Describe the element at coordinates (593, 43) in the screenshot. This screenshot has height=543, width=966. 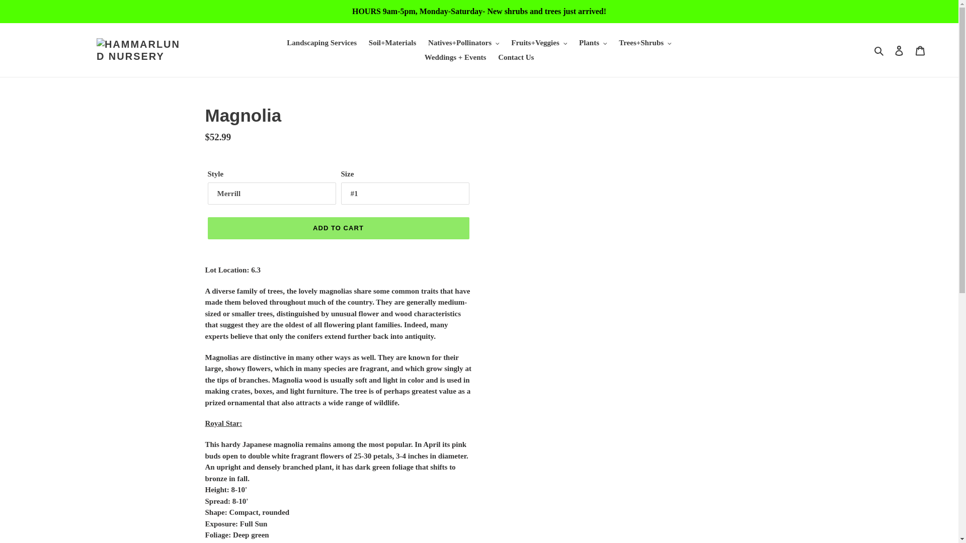
I see `Plants` at that location.